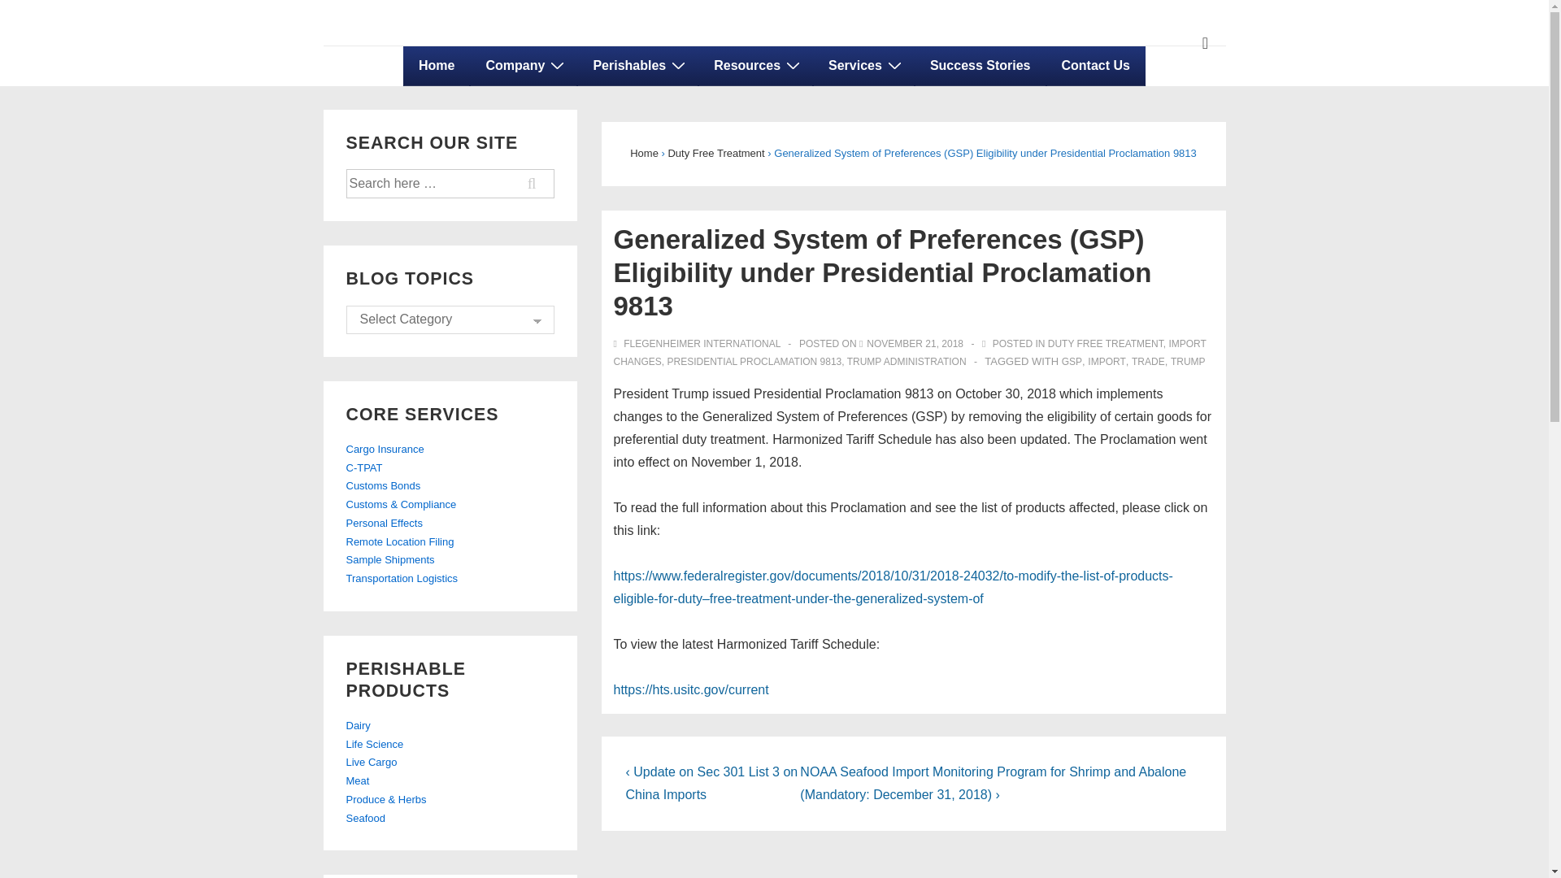 The height and width of the screenshot is (878, 1561). What do you see at coordinates (524, 65) in the screenshot?
I see `Company` at bounding box center [524, 65].